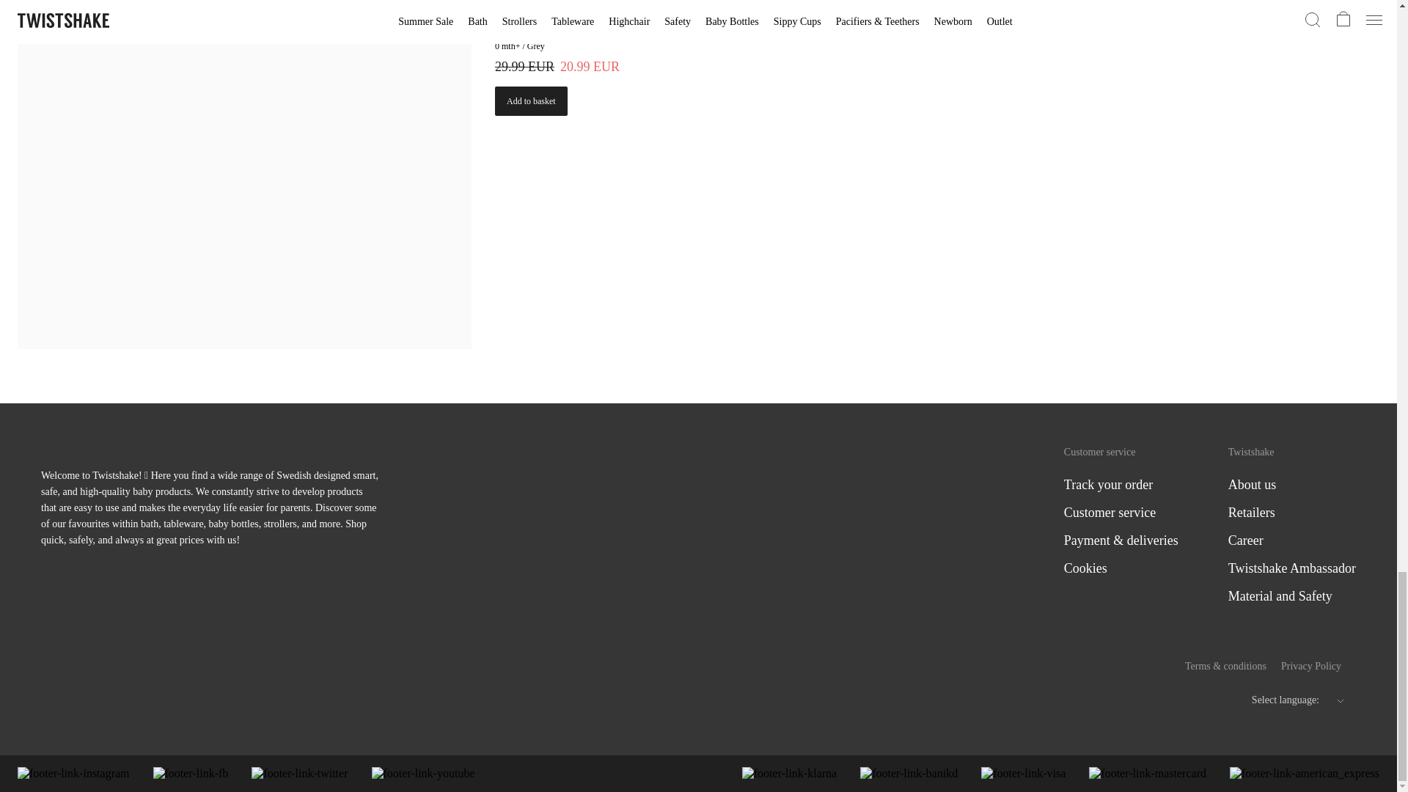  Describe the element at coordinates (531, 100) in the screenshot. I see `Add to basket` at that location.